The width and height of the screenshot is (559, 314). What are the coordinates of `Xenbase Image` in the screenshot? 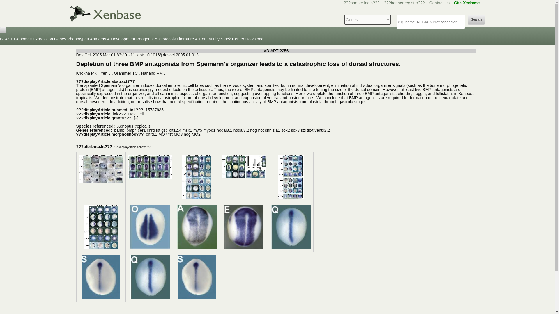 It's located at (101, 169).